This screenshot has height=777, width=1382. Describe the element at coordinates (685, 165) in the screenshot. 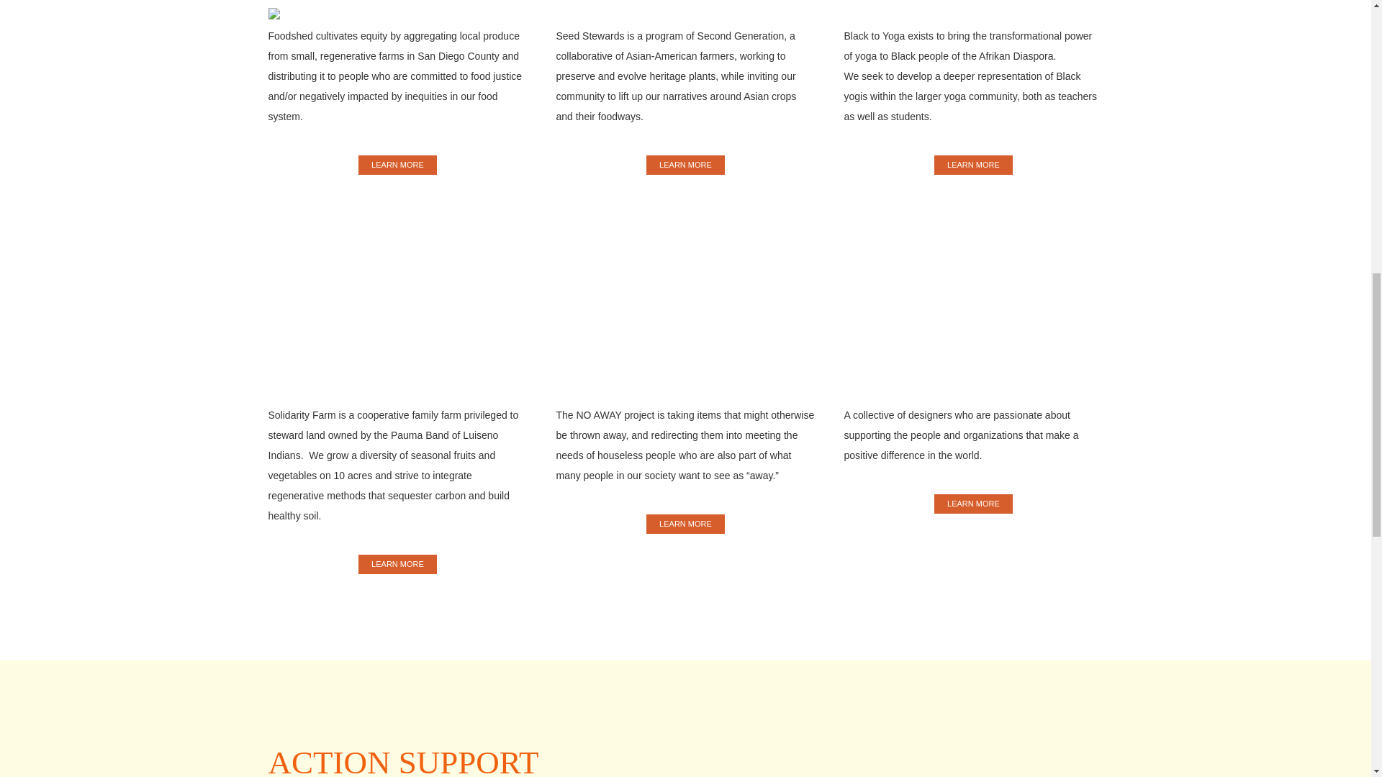

I see `Seed Steward` at that location.